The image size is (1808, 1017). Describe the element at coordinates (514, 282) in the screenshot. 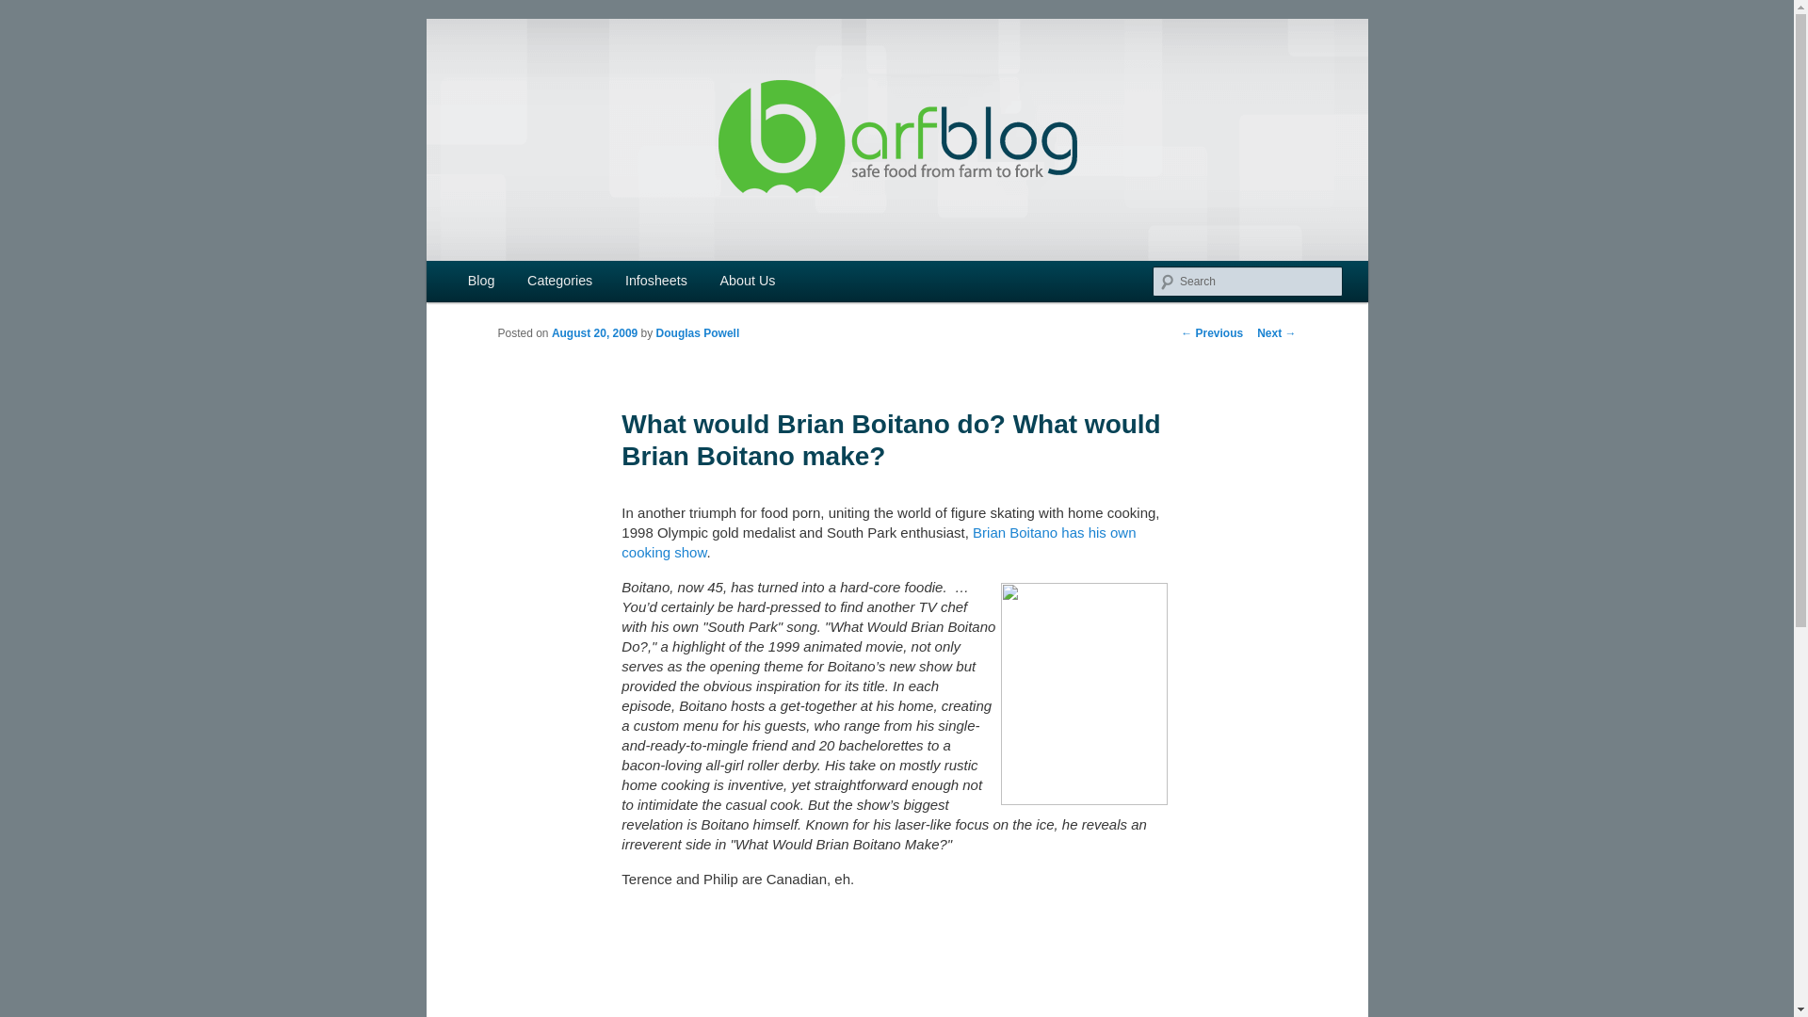

I see `Skip to primary content` at that location.